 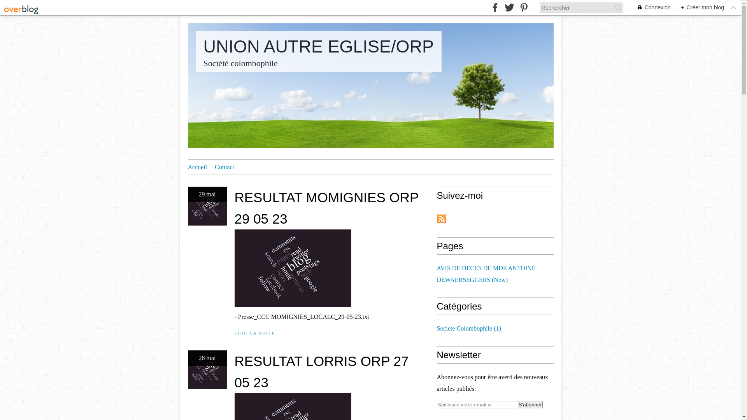 I want to click on RESULTAT MOMIGNIES ORP 29 05 23, so click(x=326, y=208).